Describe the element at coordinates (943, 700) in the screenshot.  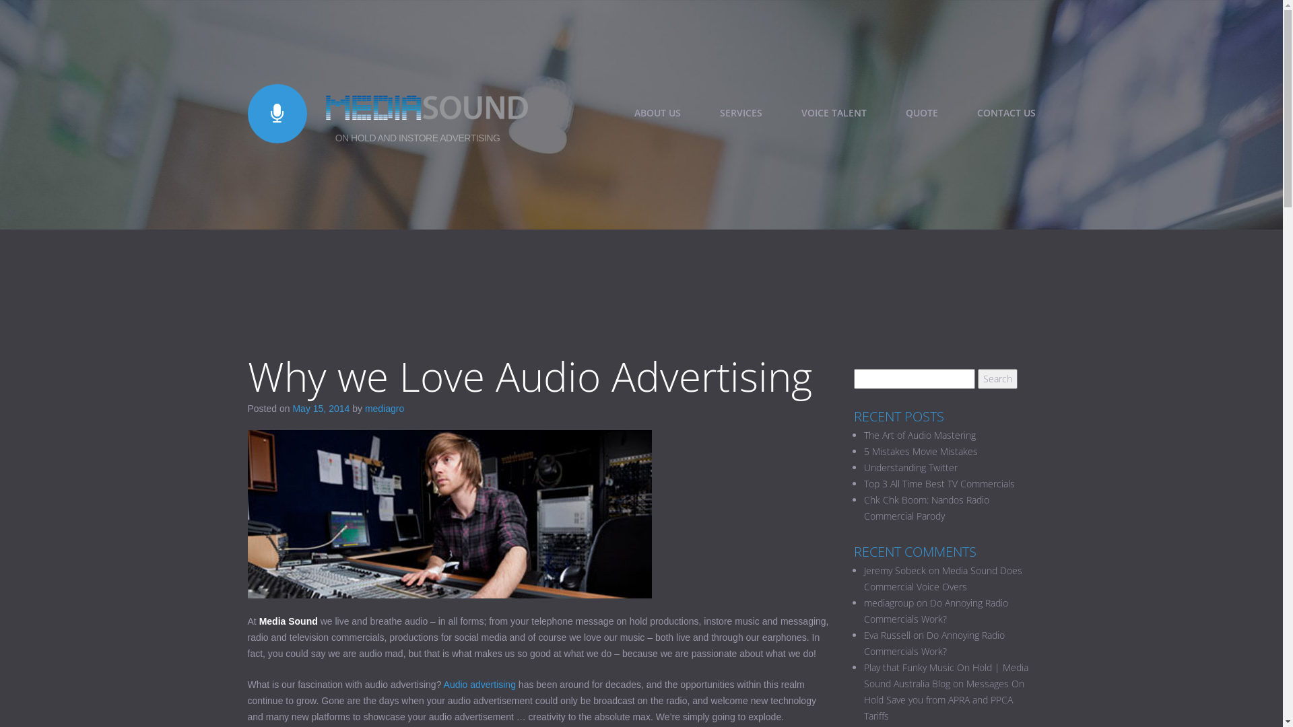
I see `Messages On Hold Save you from APRA and PPCA Tariffs` at that location.